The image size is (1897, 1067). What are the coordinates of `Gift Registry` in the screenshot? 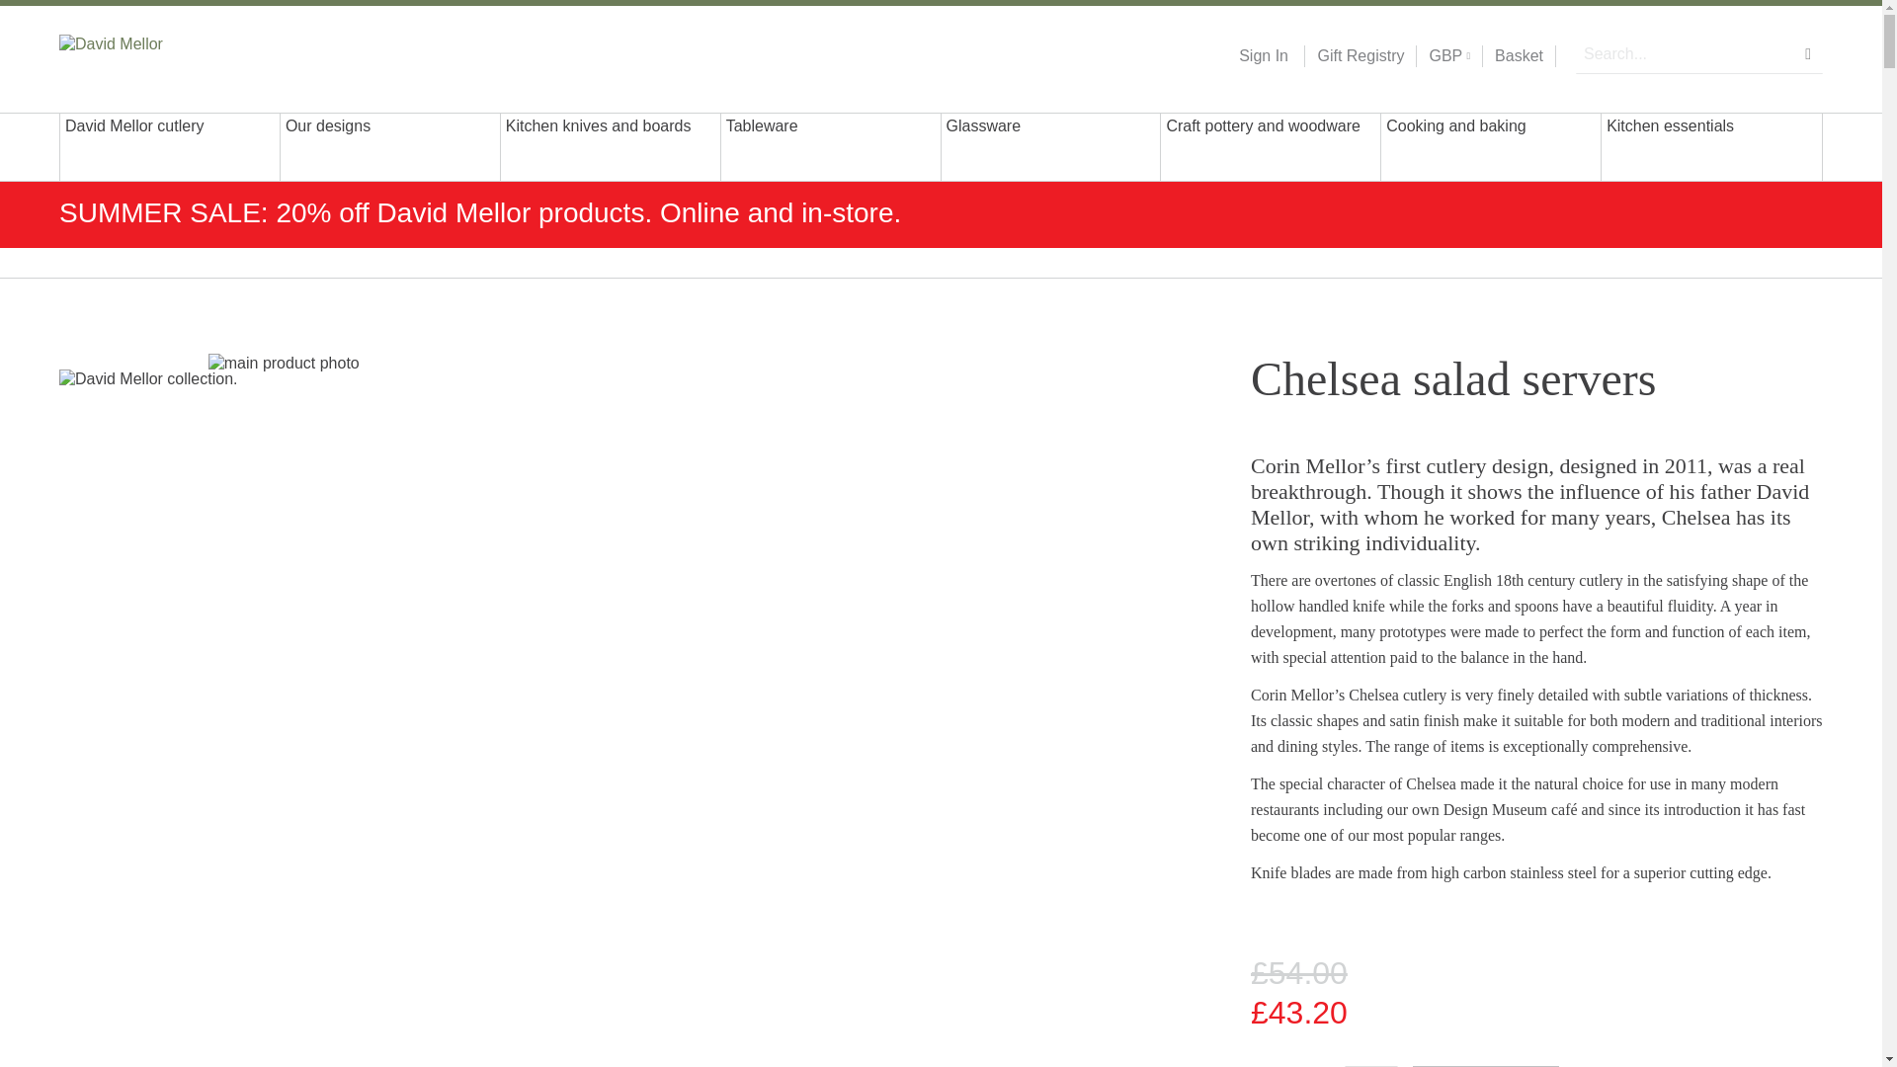 It's located at (1354, 56).